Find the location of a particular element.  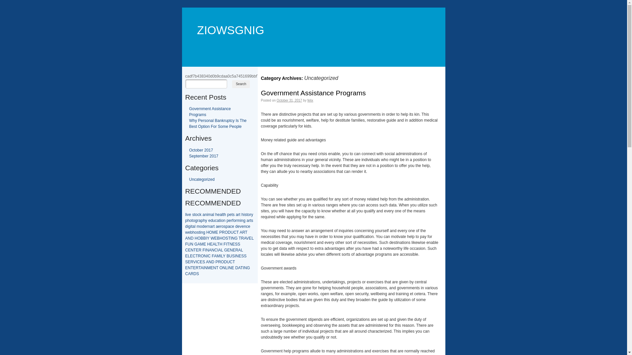

E is located at coordinates (234, 250).